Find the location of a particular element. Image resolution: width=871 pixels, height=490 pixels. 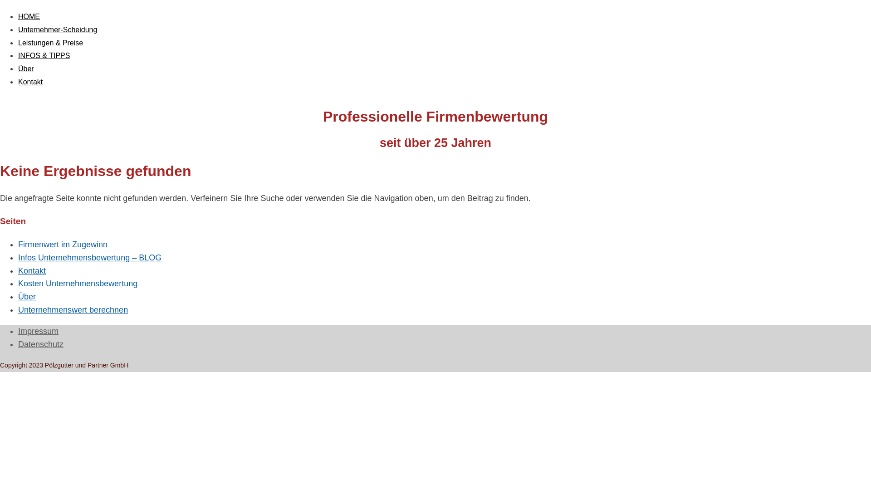

Kosten Unternehmensbewertung is located at coordinates (78, 283).